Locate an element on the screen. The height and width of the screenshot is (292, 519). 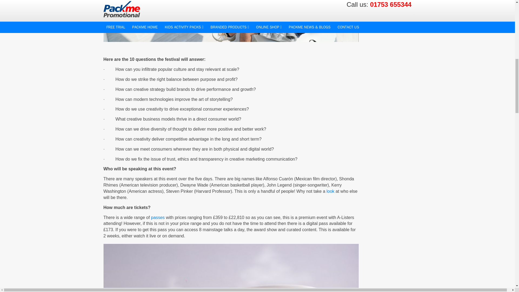
look is located at coordinates (330, 191).